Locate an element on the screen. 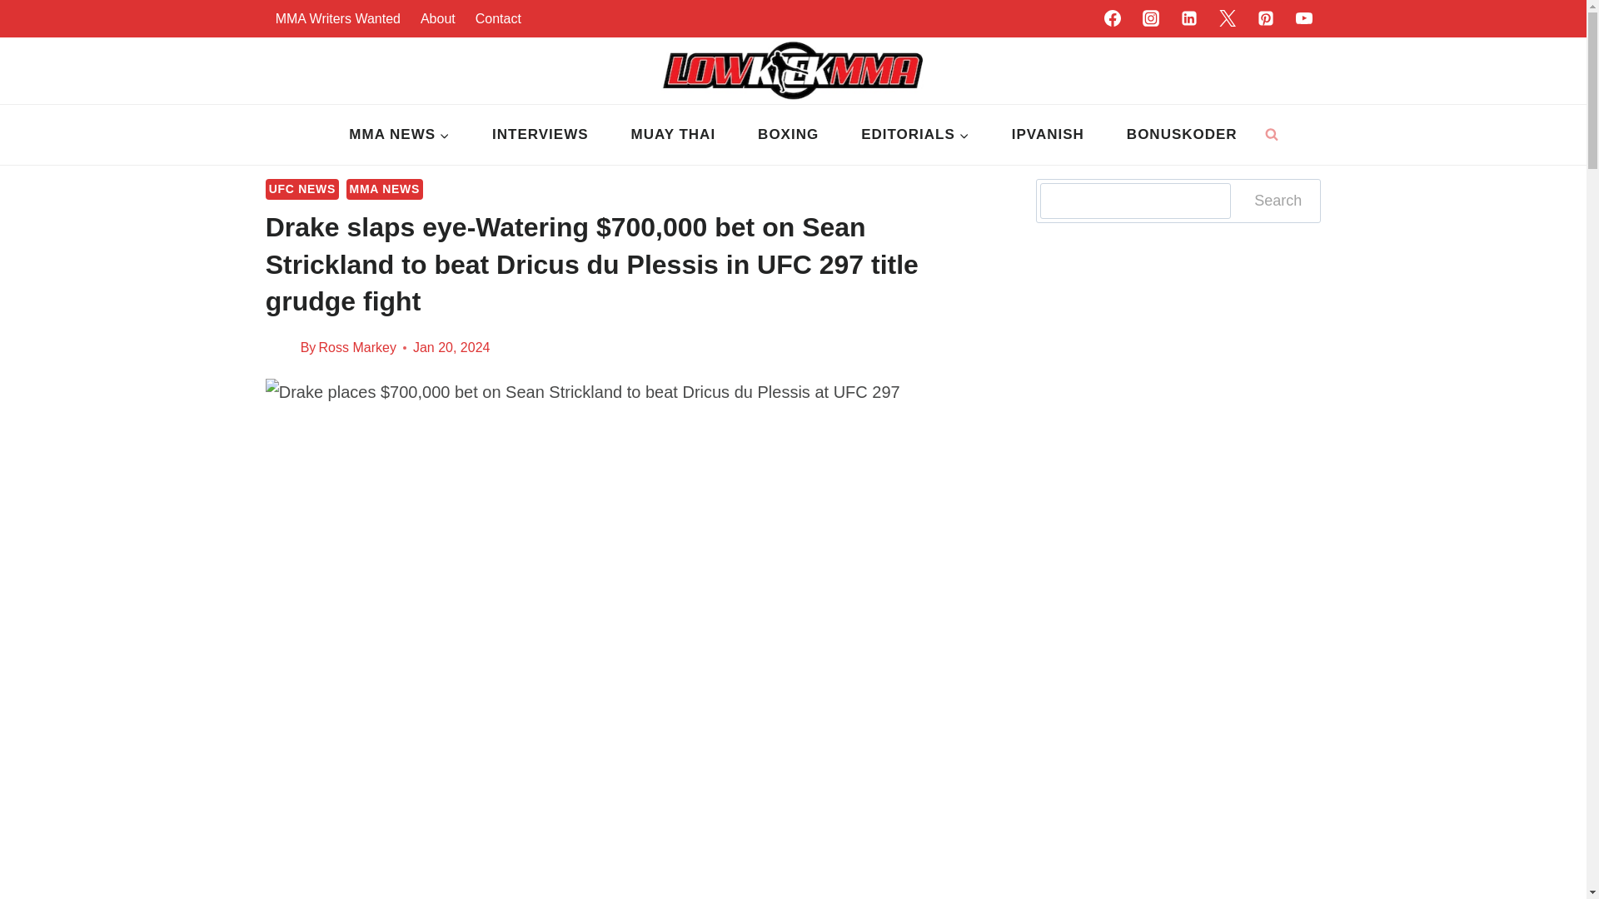  MMA Writers Wanted is located at coordinates (338, 18).